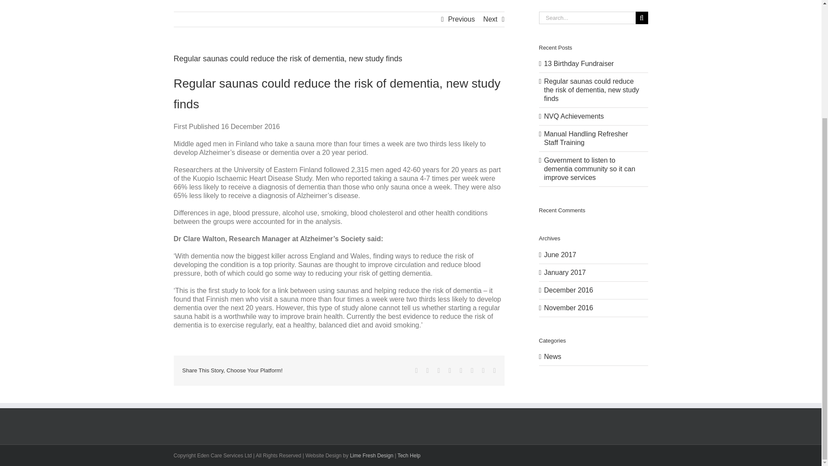 This screenshot has width=828, height=466. Describe the element at coordinates (371, 455) in the screenshot. I see `Lime Fresh Design` at that location.